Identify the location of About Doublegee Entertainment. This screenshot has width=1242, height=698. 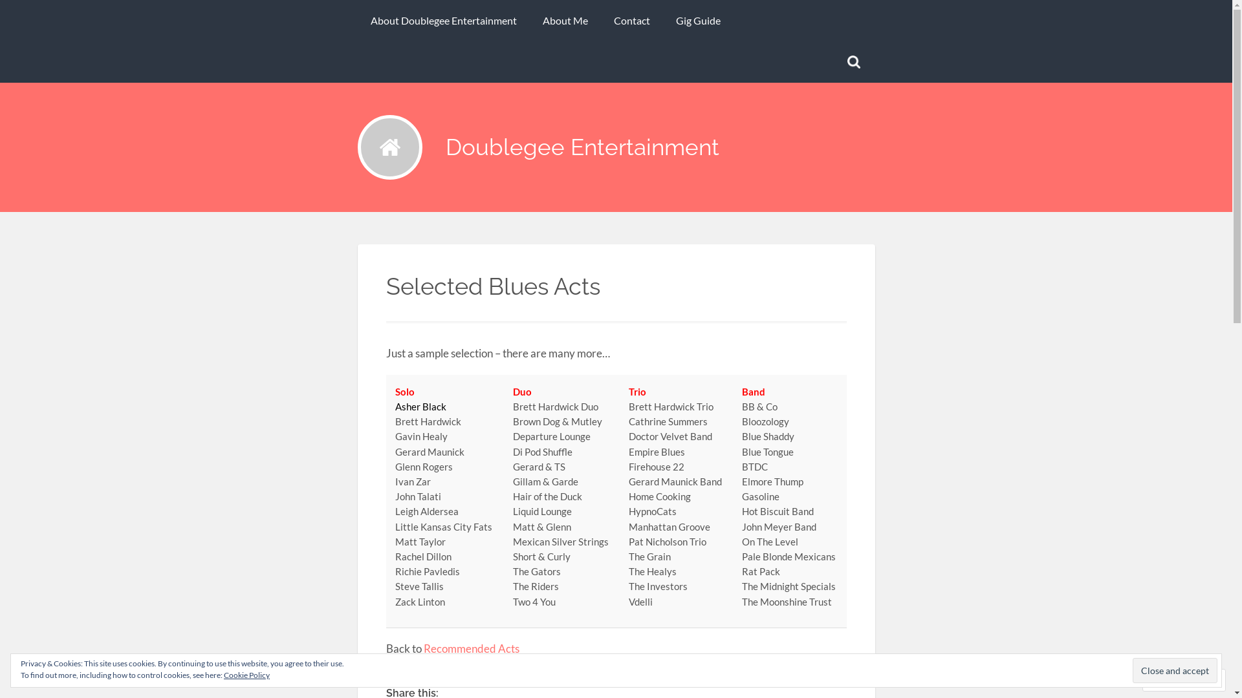
(443, 21).